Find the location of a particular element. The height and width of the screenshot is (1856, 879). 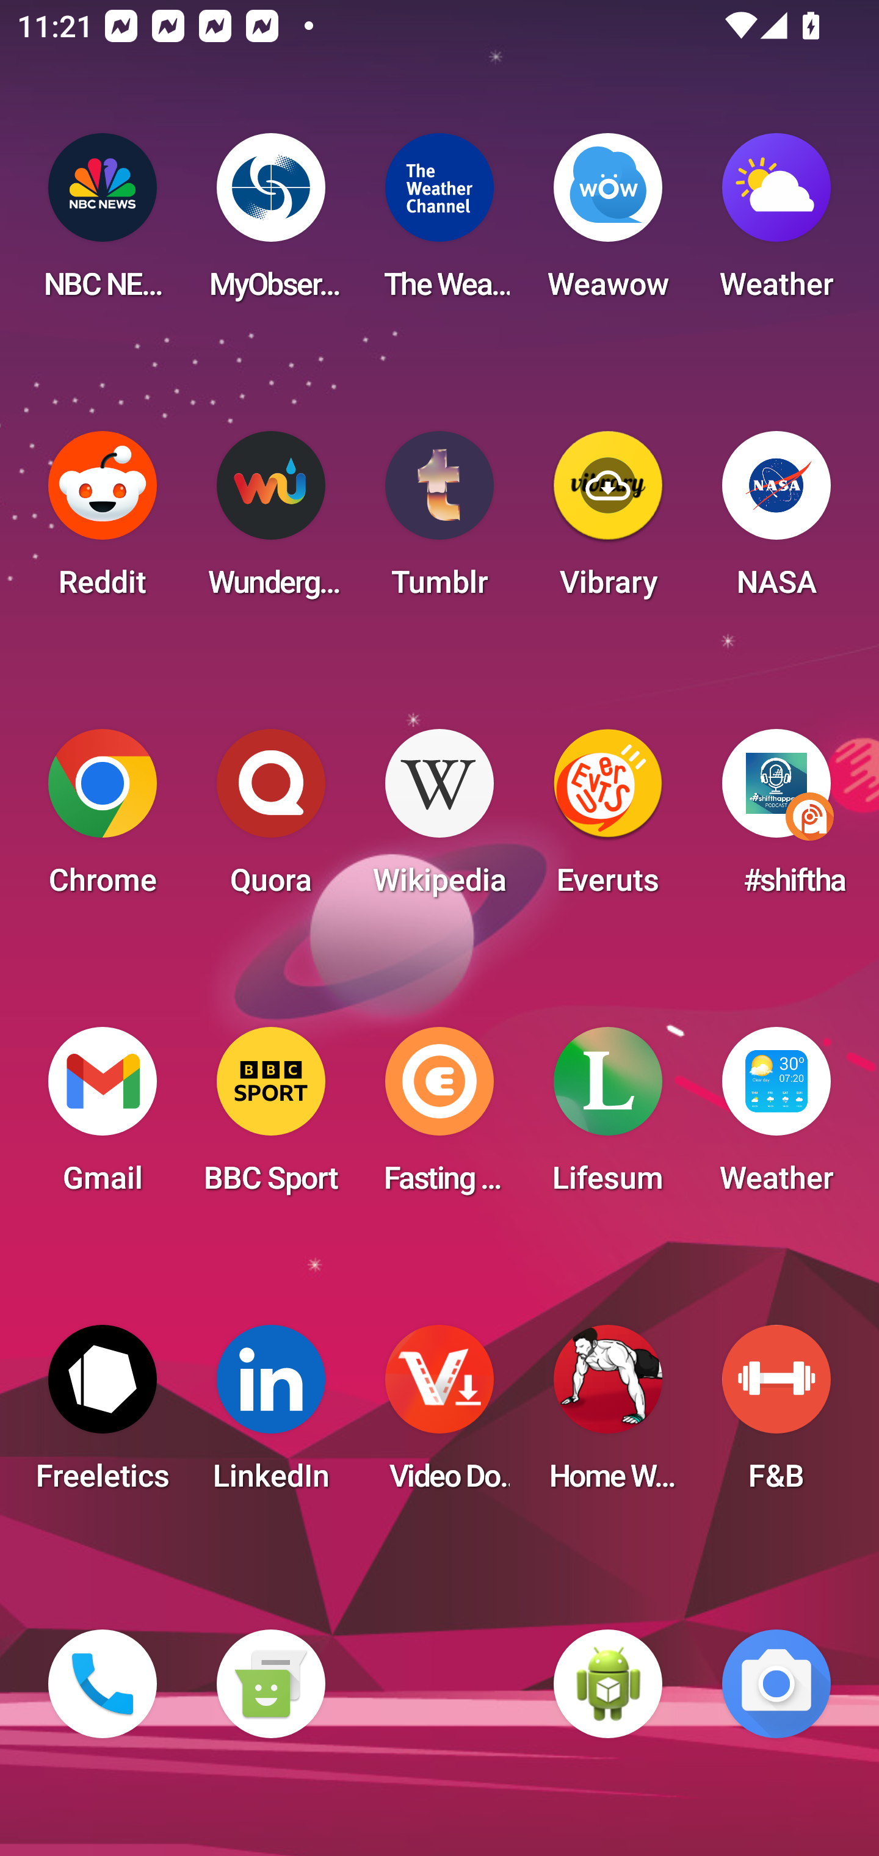

BBC Sport is located at coordinates (270, 1117).